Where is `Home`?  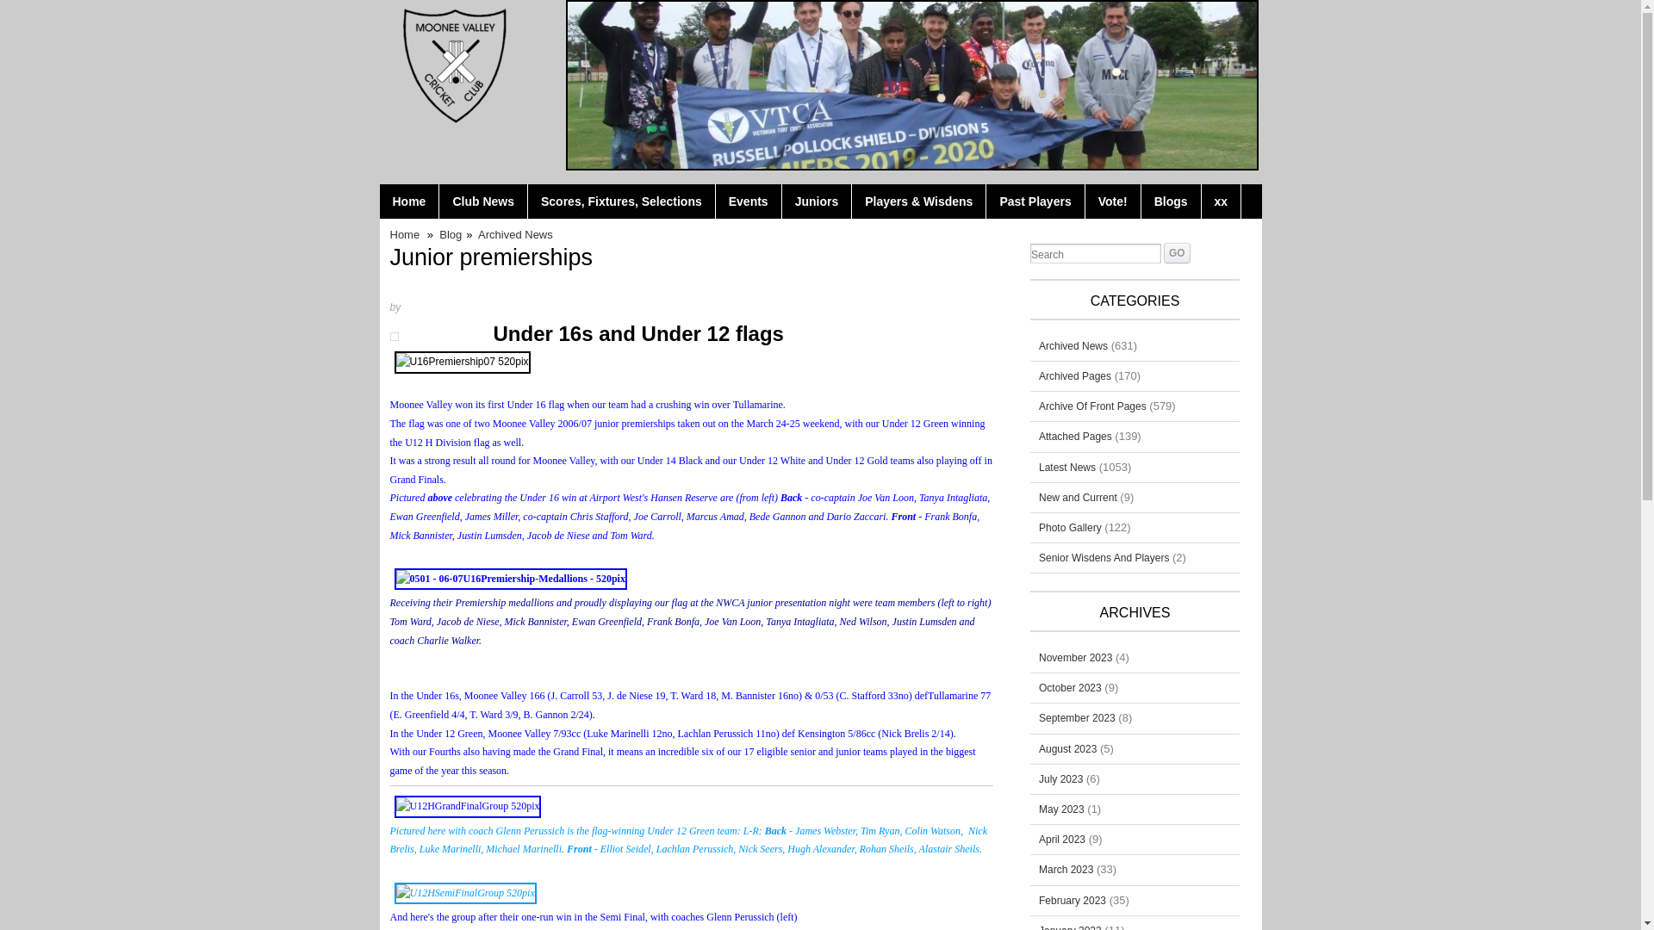
Home is located at coordinates (407, 234).